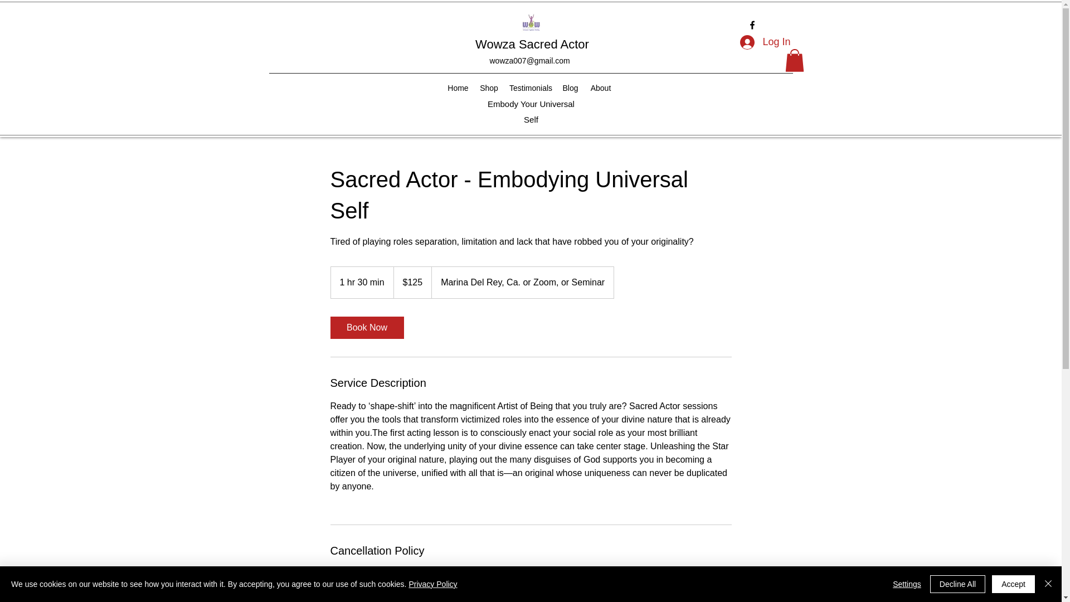 The height and width of the screenshot is (602, 1070). Describe the element at coordinates (765, 42) in the screenshot. I see `Log In` at that location.